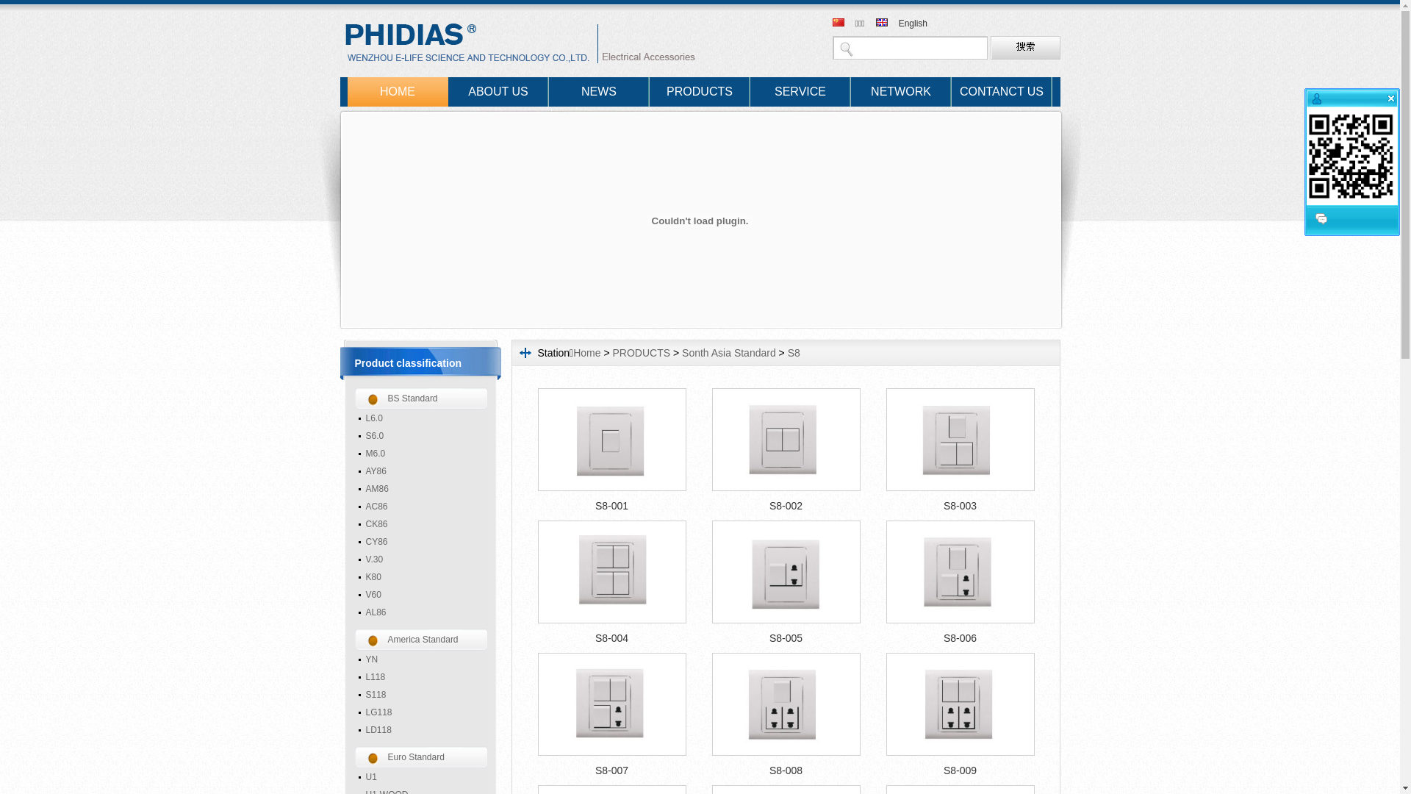 This screenshot has height=794, width=1411. Describe the element at coordinates (901, 92) in the screenshot. I see `NETWORK` at that location.